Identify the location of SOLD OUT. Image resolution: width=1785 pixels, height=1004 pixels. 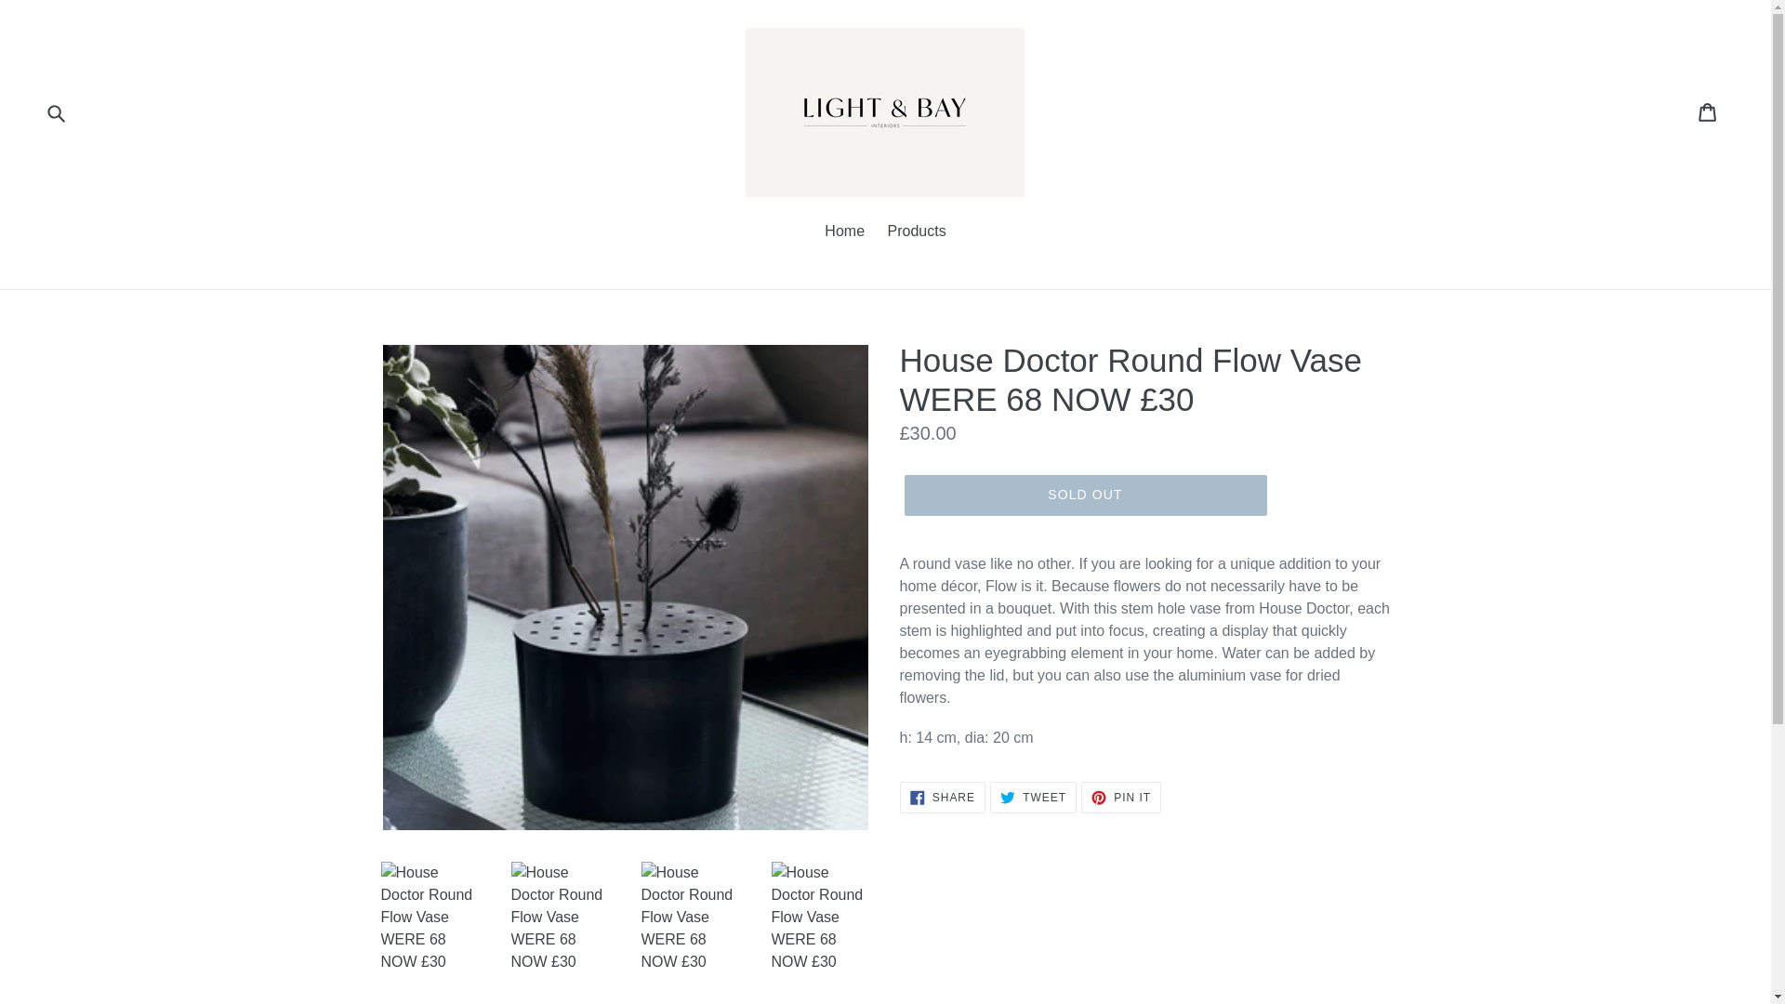
(917, 232).